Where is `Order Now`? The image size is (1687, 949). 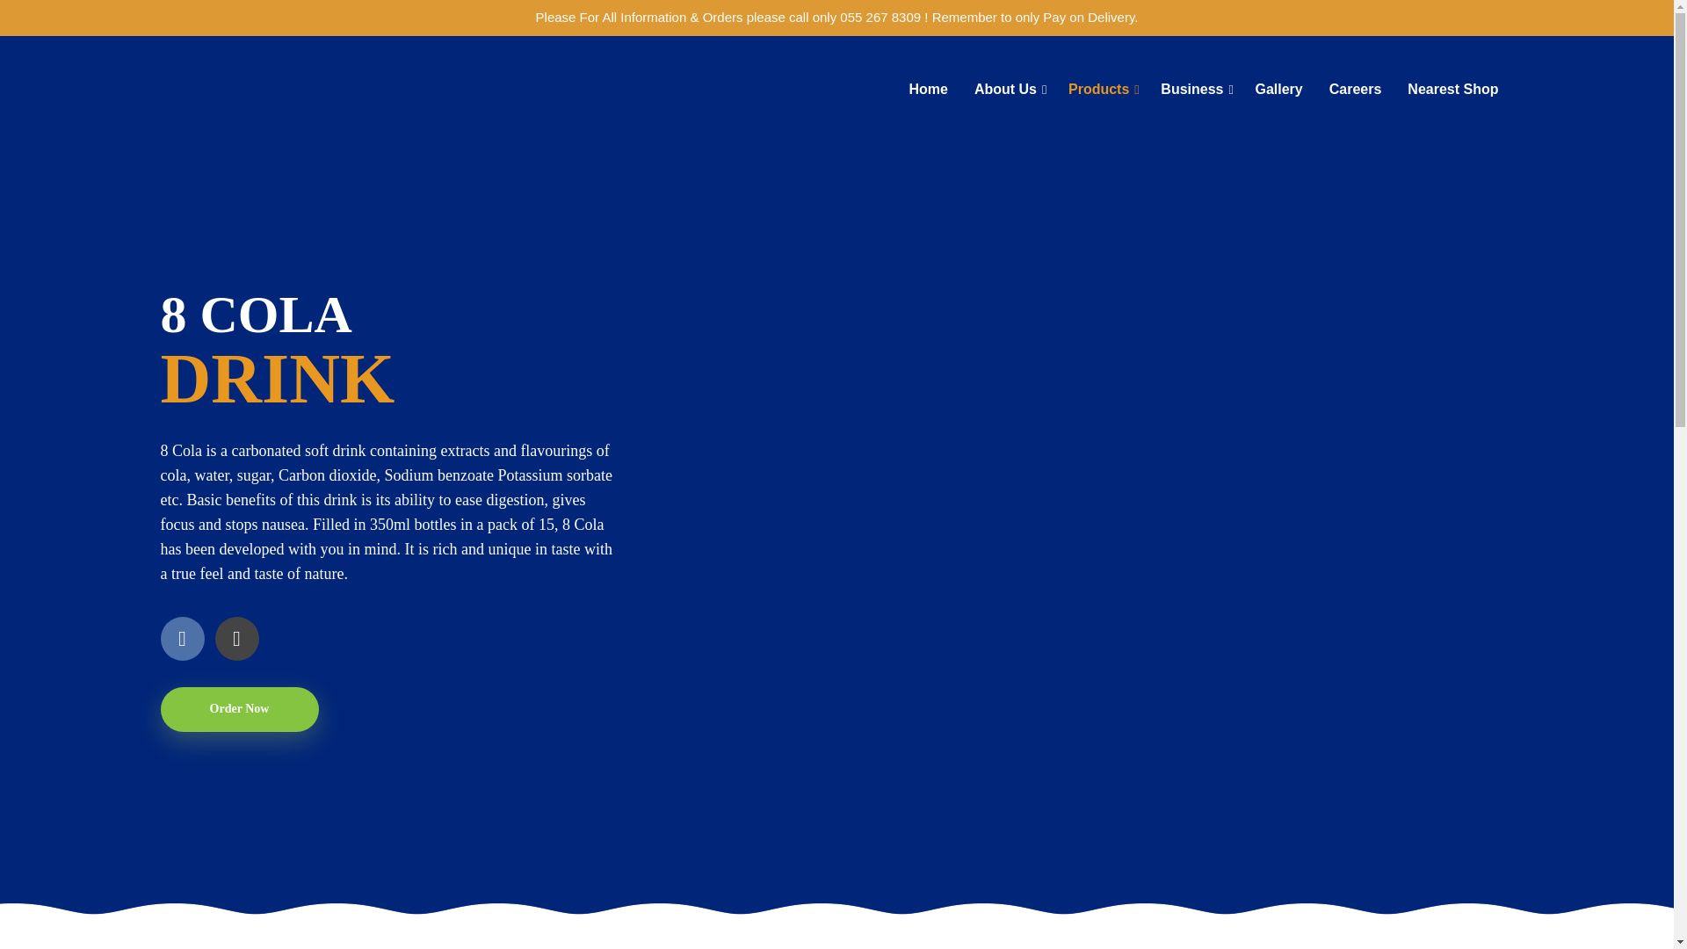 Order Now is located at coordinates (239, 708).